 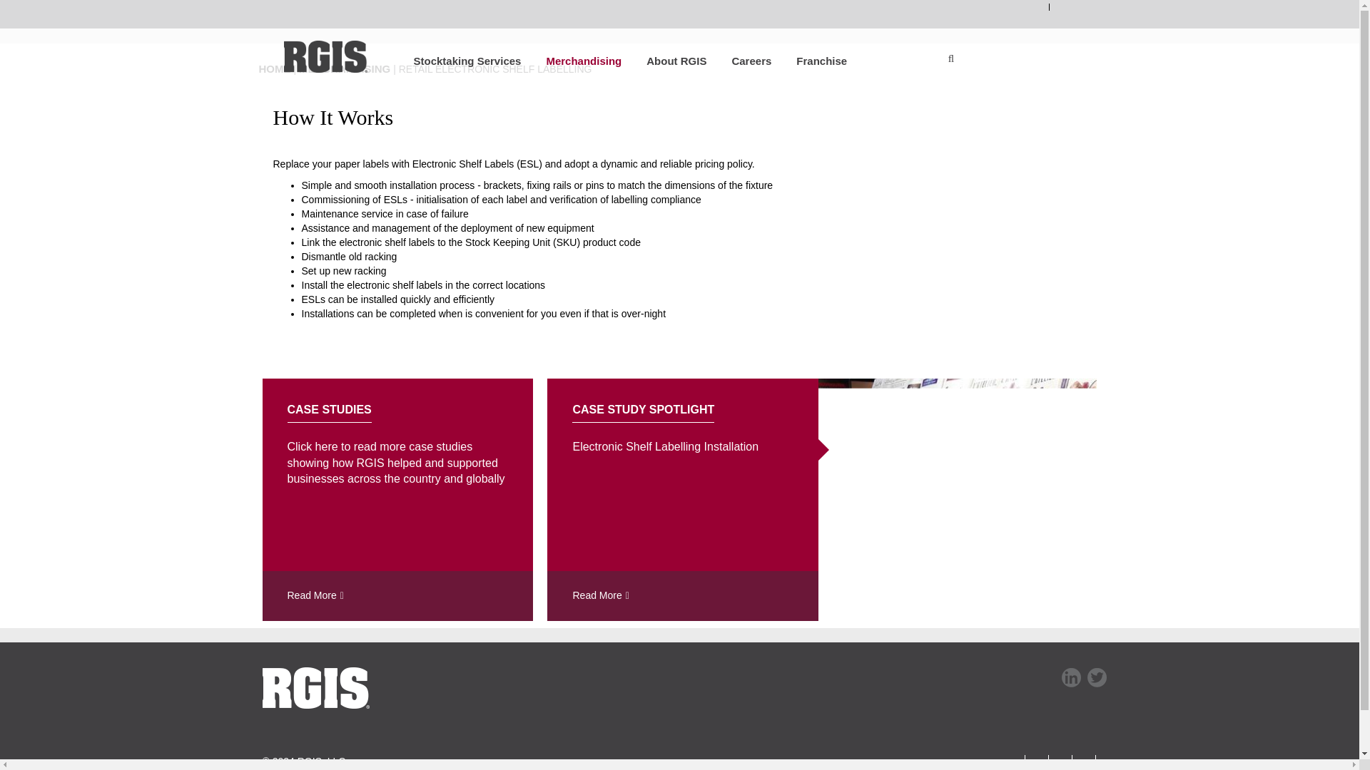 I want to click on About RGIS, so click(x=664, y=61).